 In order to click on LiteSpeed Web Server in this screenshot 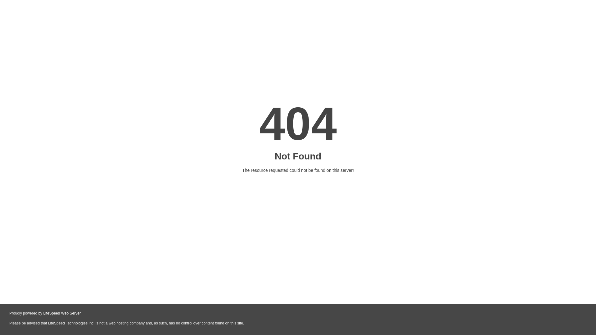, I will do `click(62, 313)`.